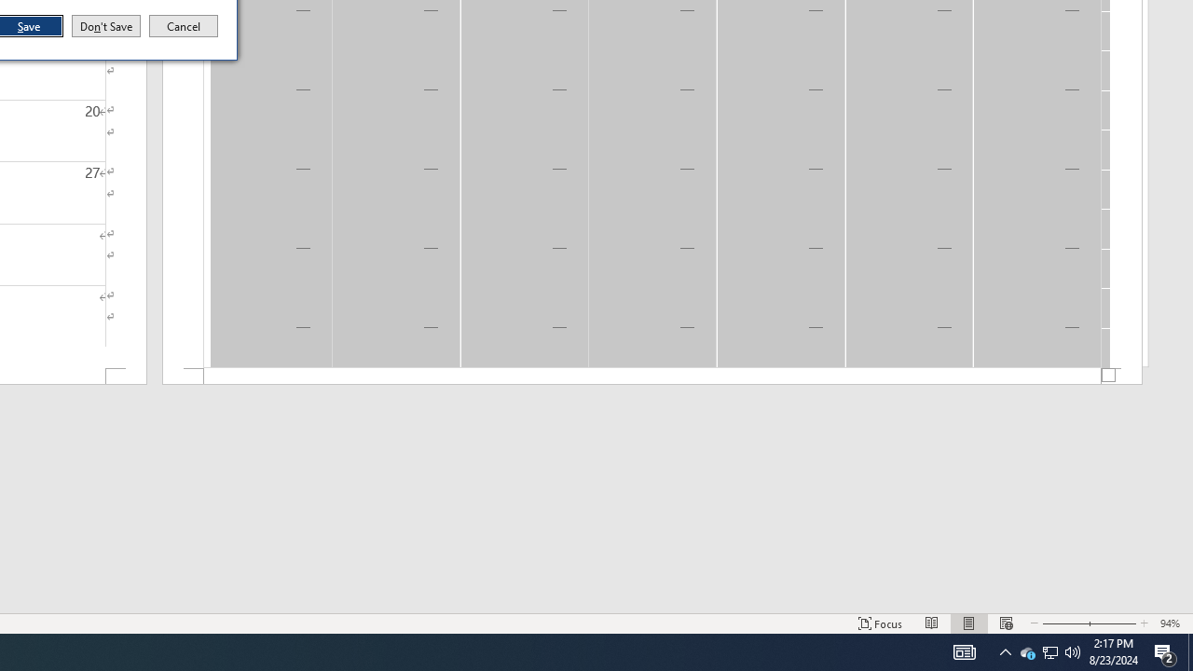 This screenshot has height=671, width=1193. I want to click on Show desktop, so click(1190, 652).